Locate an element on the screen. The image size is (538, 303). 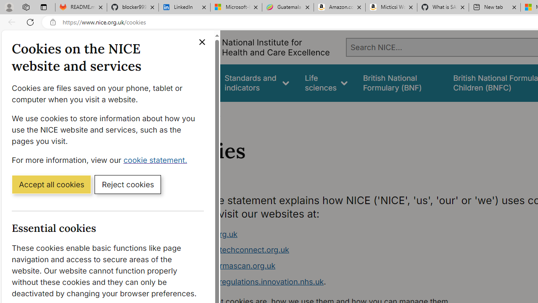
Home> is located at coordinates (182, 113).